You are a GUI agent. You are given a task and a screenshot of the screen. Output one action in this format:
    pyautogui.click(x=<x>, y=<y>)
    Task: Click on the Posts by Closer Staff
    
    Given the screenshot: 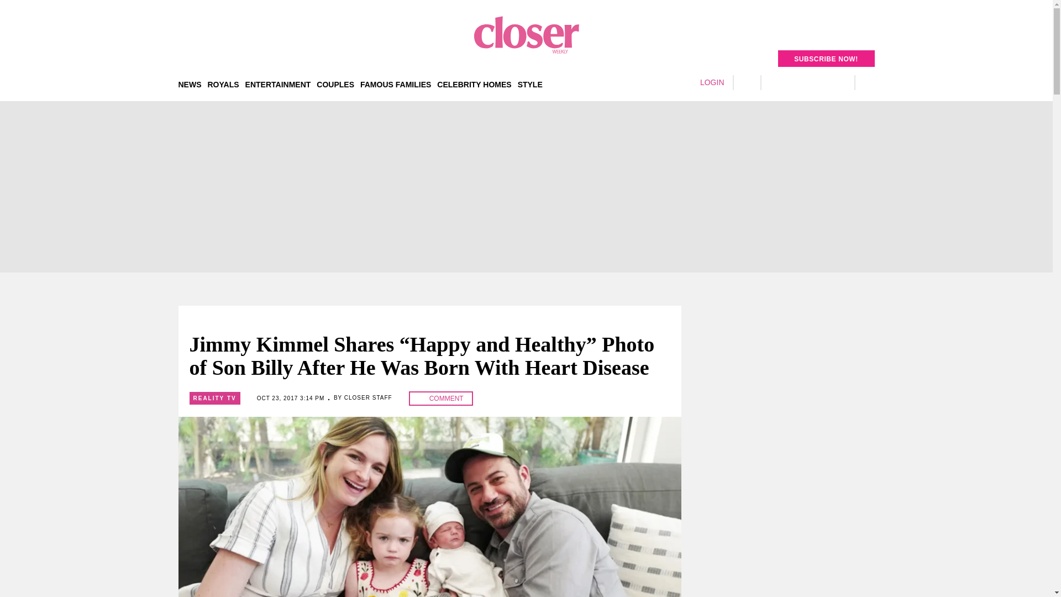 What is the action you would take?
    pyautogui.click(x=368, y=397)
    